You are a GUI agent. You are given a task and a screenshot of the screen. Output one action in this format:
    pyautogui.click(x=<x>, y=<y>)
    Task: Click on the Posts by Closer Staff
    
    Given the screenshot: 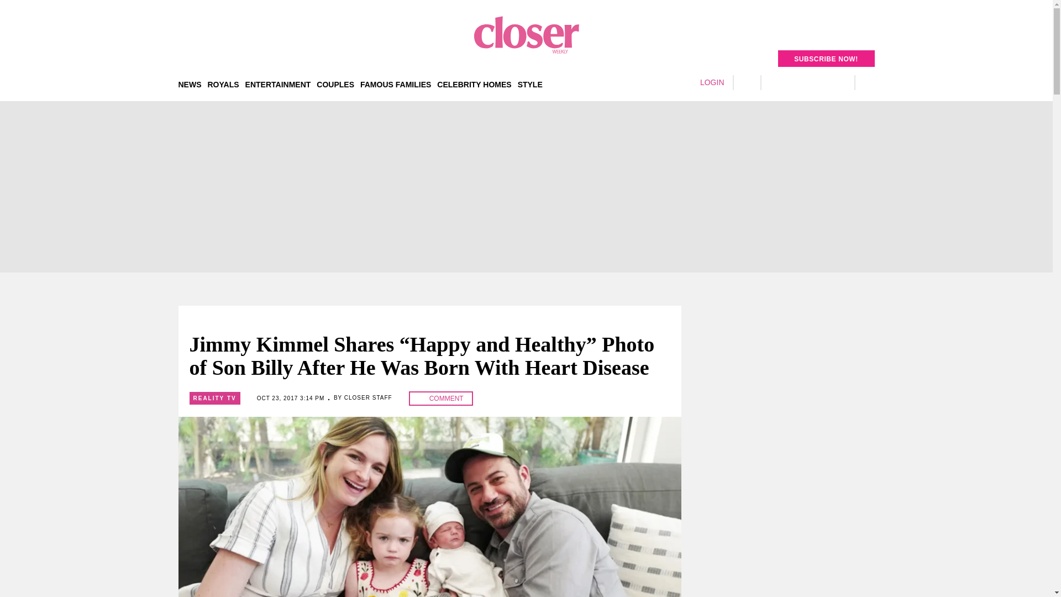 What is the action you would take?
    pyautogui.click(x=368, y=397)
    